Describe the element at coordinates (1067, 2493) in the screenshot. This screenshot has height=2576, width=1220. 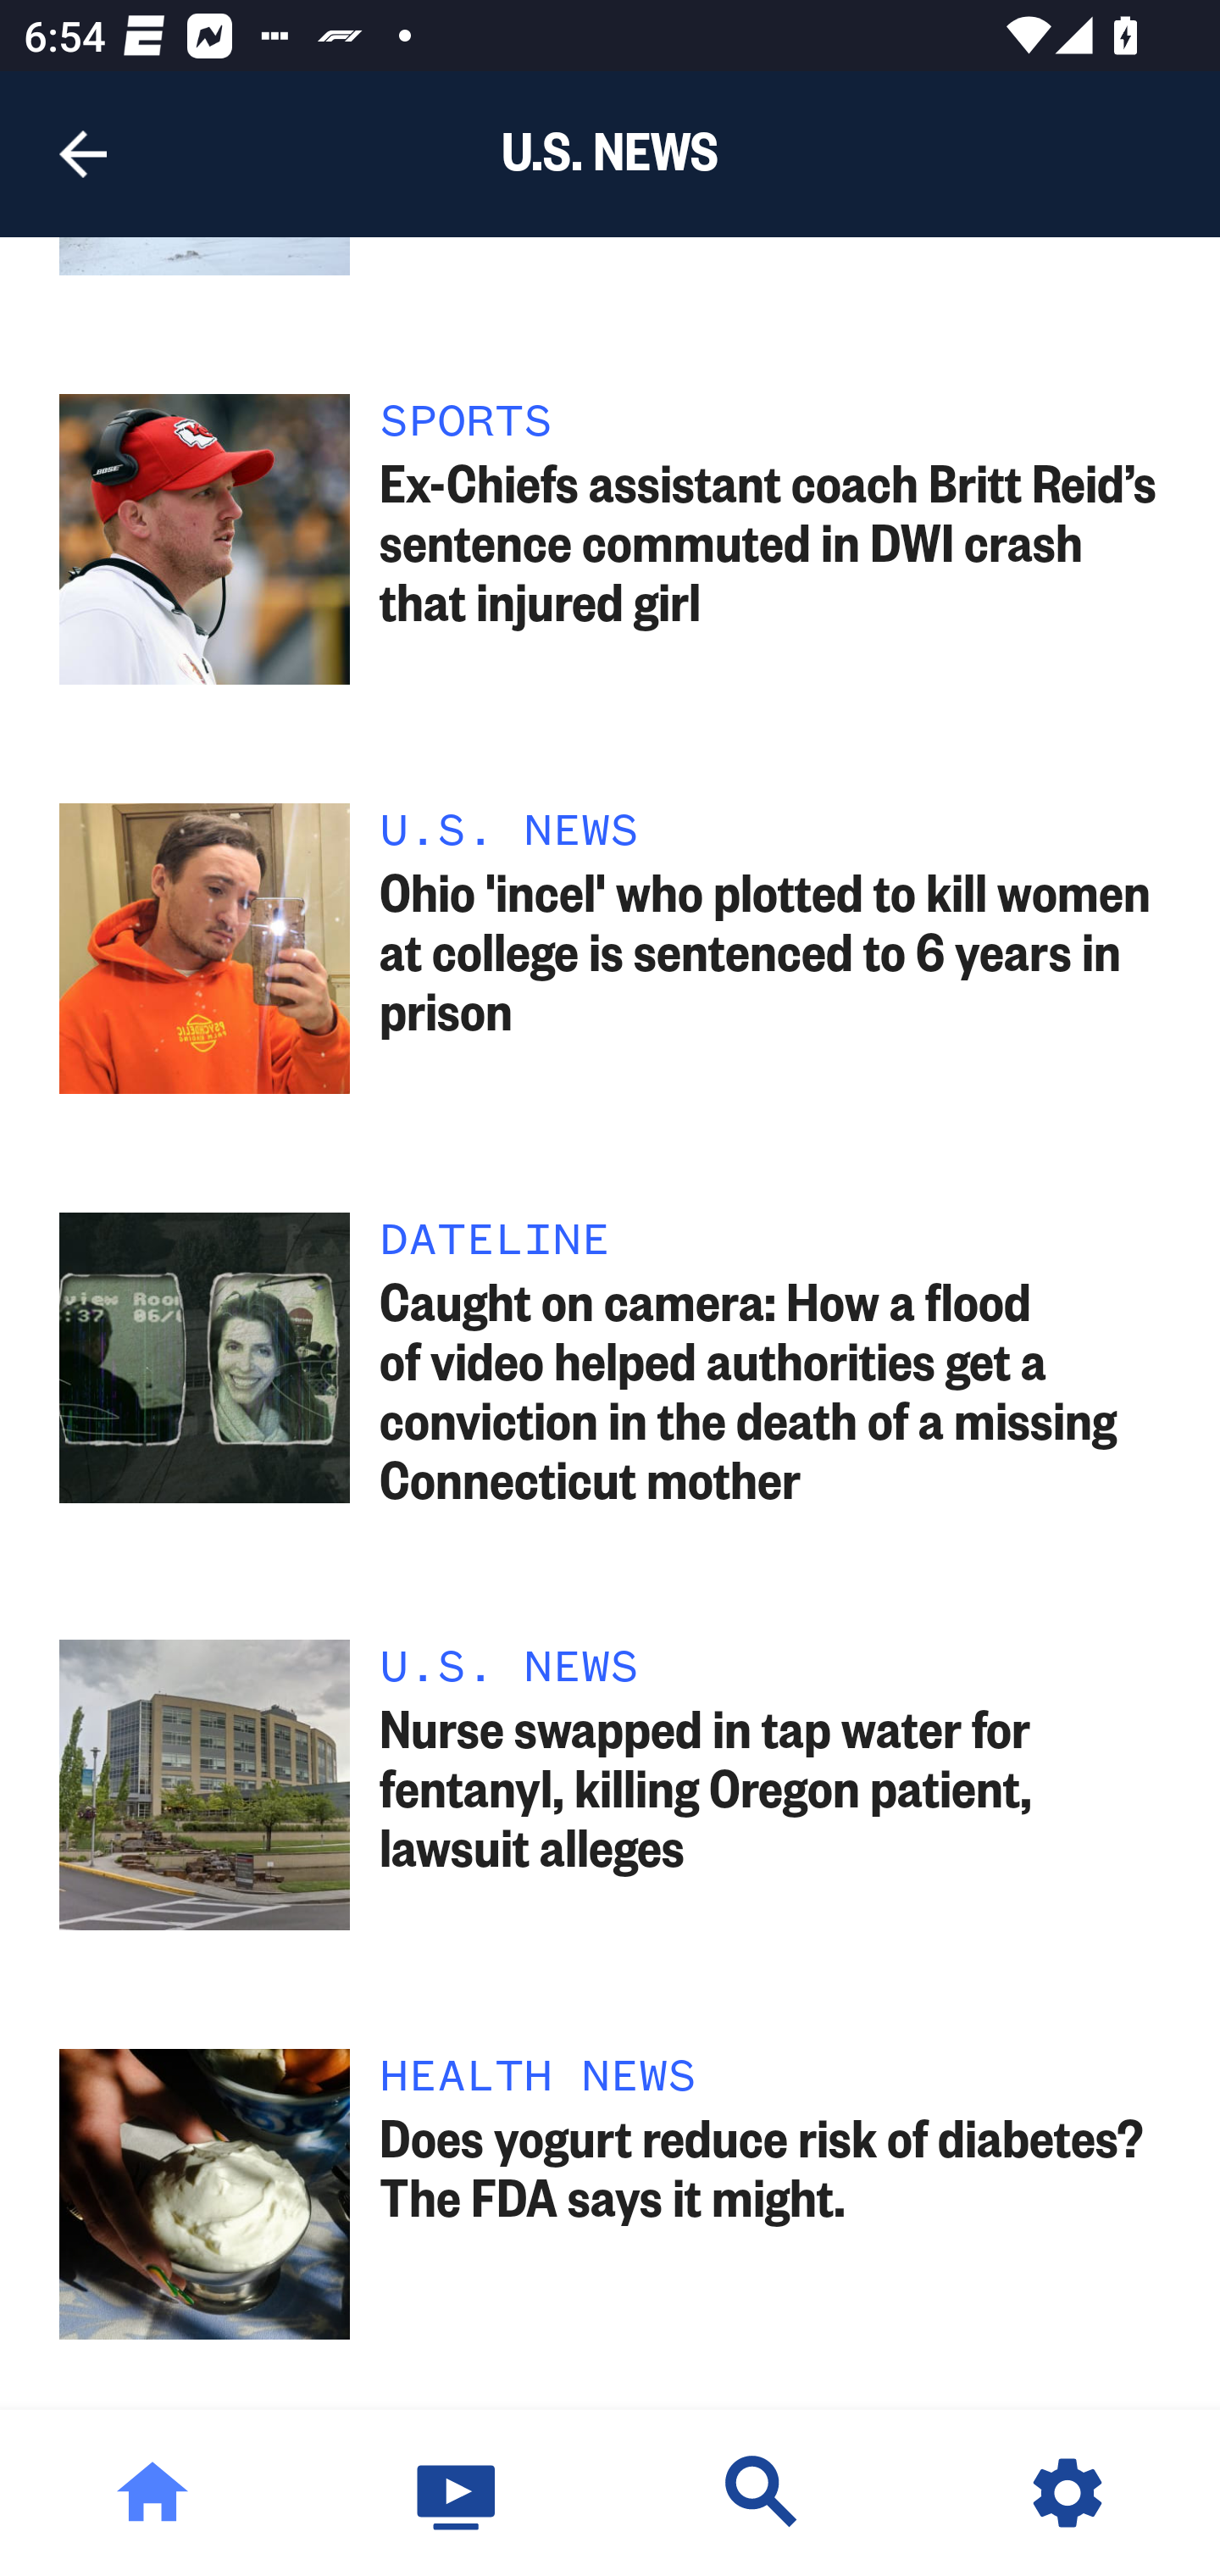
I see `Settings` at that location.